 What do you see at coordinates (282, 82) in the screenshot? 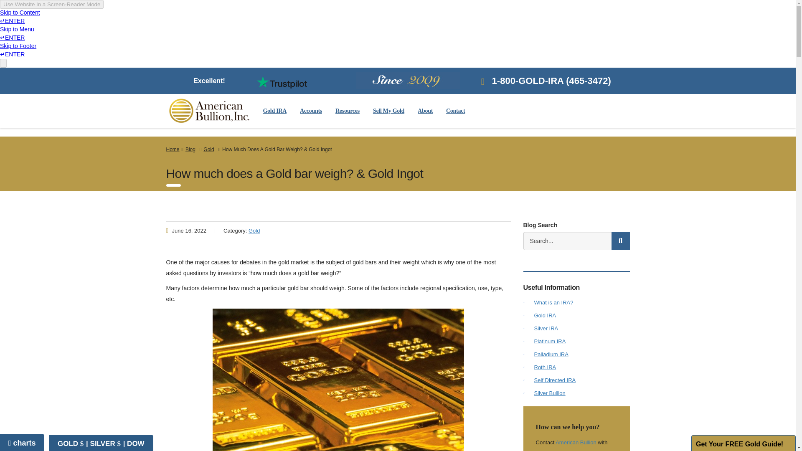
I see `Customer reviews powered by Trustpilot` at bounding box center [282, 82].